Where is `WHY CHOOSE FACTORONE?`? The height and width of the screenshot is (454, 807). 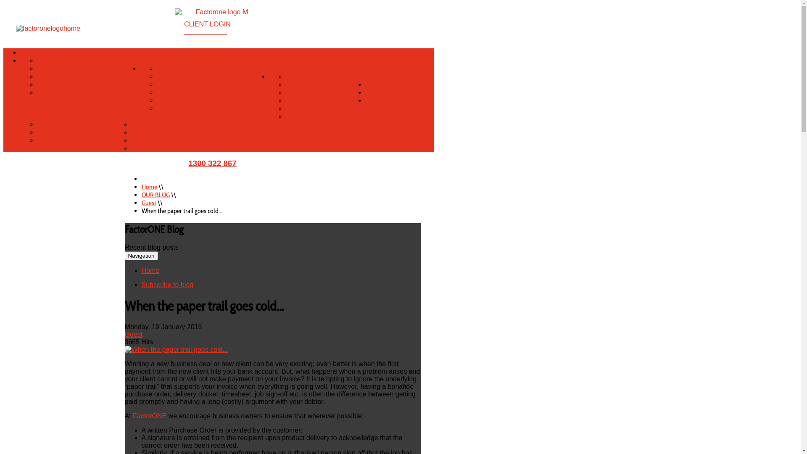 WHY CHOOSE FACTORONE? is located at coordinates (323, 84).